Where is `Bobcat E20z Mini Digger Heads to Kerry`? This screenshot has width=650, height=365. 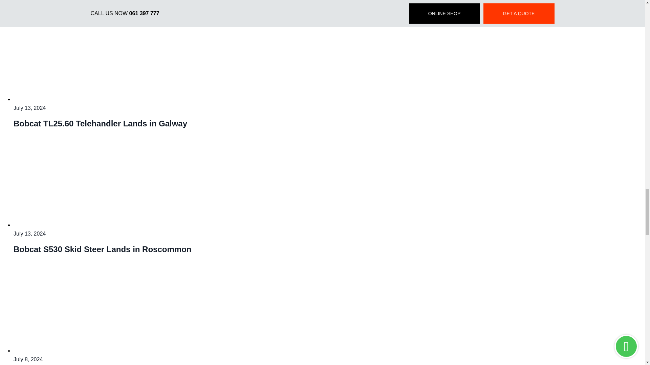 Bobcat E20z Mini Digger Heads to Kerry is located at coordinates (98, 351).